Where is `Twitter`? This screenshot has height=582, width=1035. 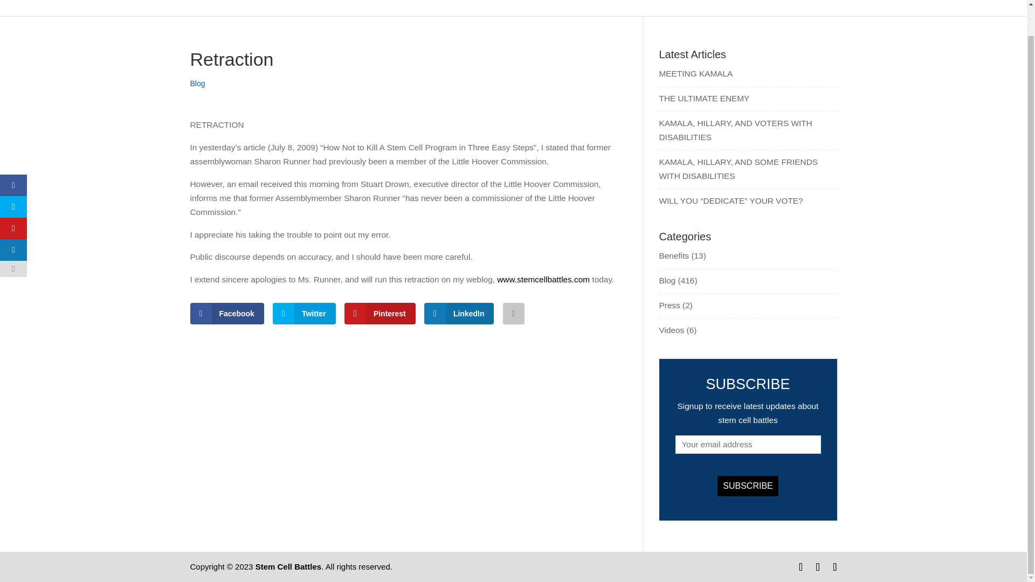 Twitter is located at coordinates (304, 313).